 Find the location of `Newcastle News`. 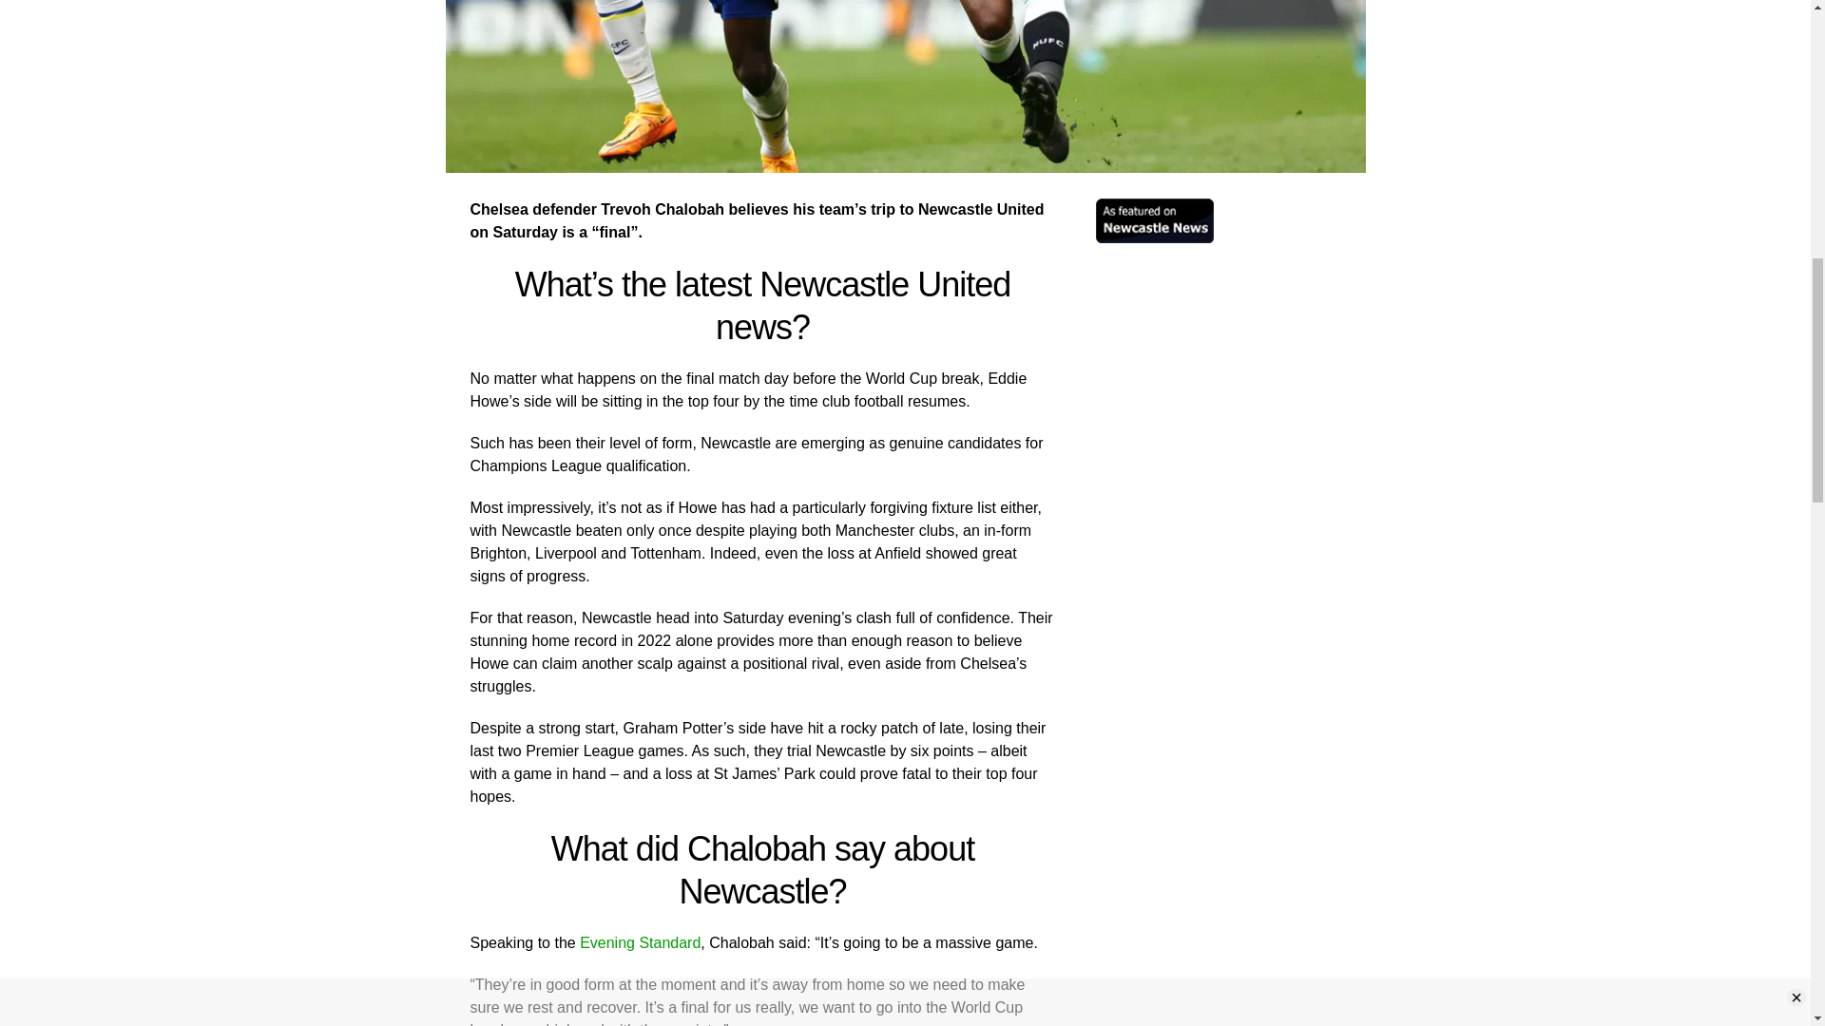

Newcastle News is located at coordinates (1154, 237).